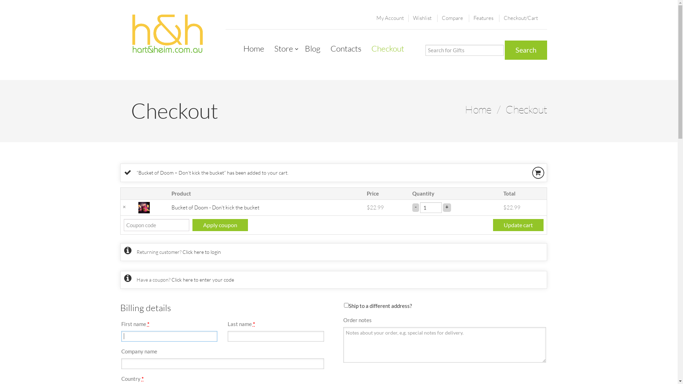  What do you see at coordinates (390, 18) in the screenshot?
I see `My Account` at bounding box center [390, 18].